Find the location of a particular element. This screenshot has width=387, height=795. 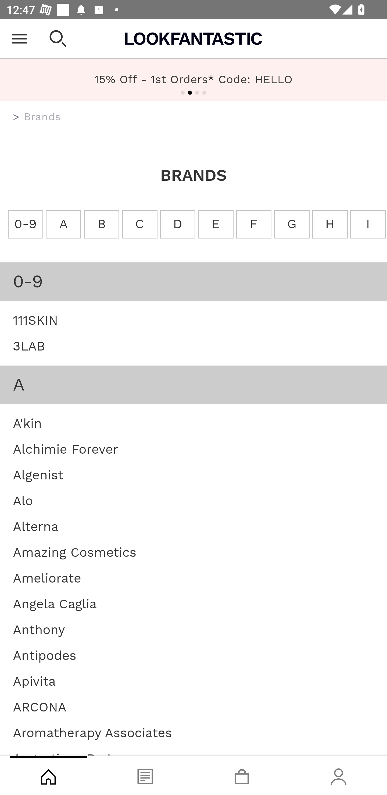

B is located at coordinates (101, 225).